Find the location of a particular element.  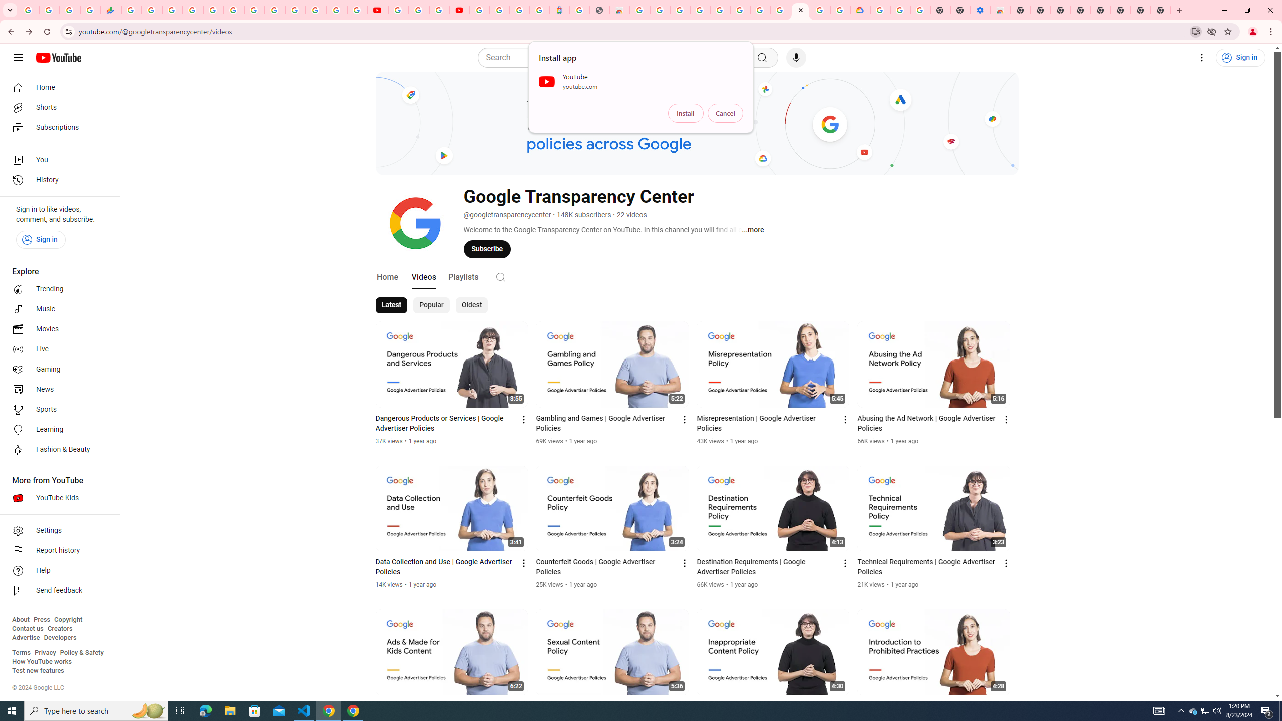

Google Account Help is located at coordinates (760, 10).